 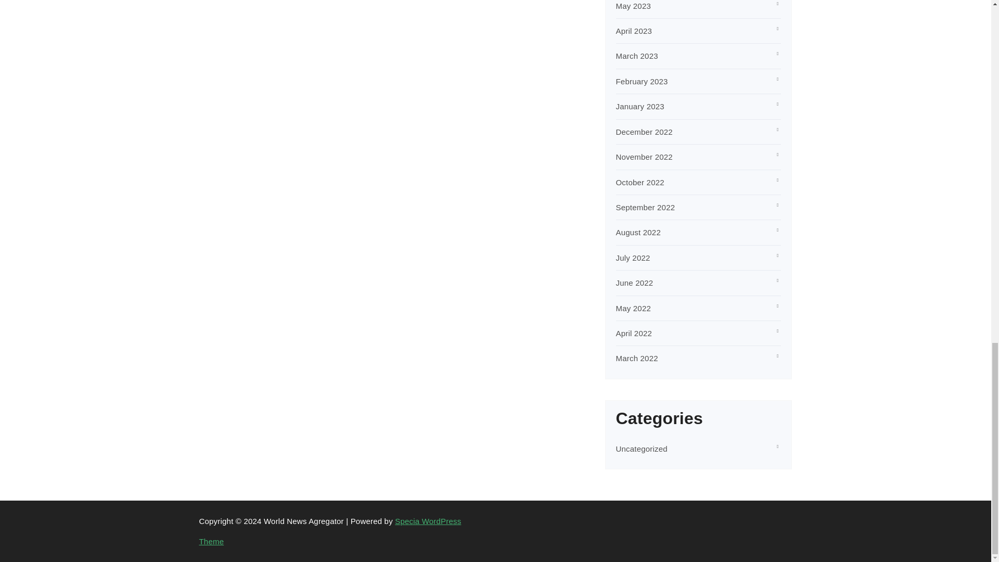 I want to click on March 2023, so click(x=637, y=56).